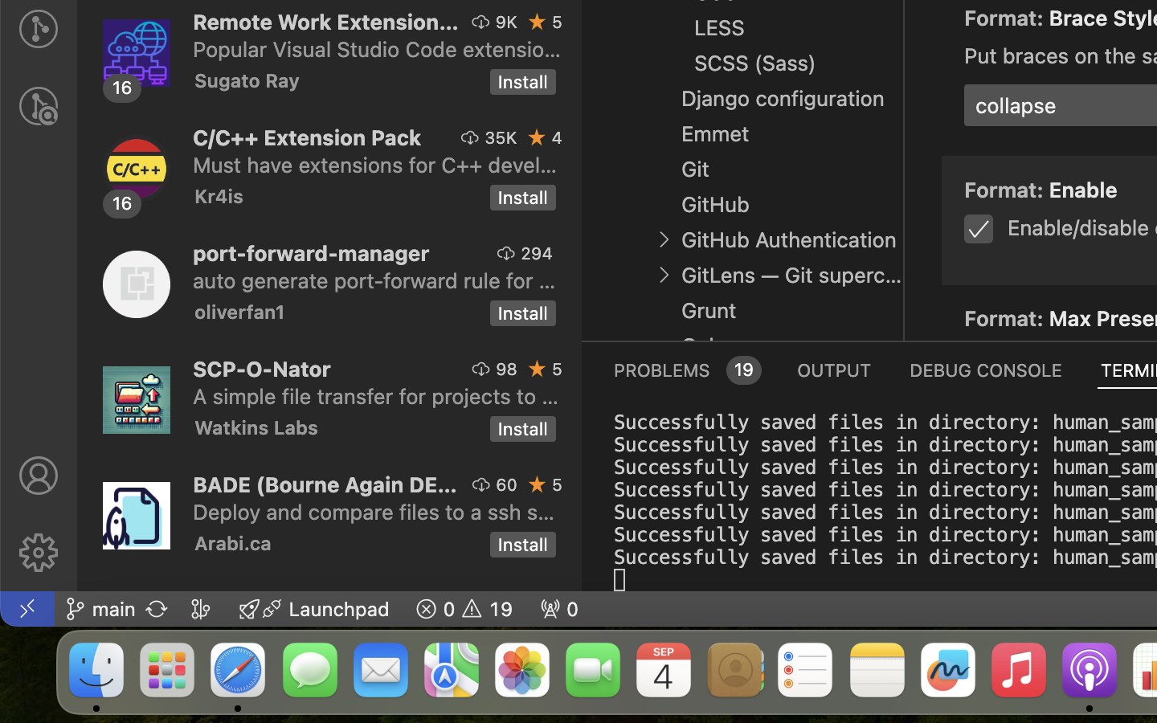 The width and height of the screenshot is (1157, 723). I want to click on BADE (Bourne Again DEploy), so click(325, 484).